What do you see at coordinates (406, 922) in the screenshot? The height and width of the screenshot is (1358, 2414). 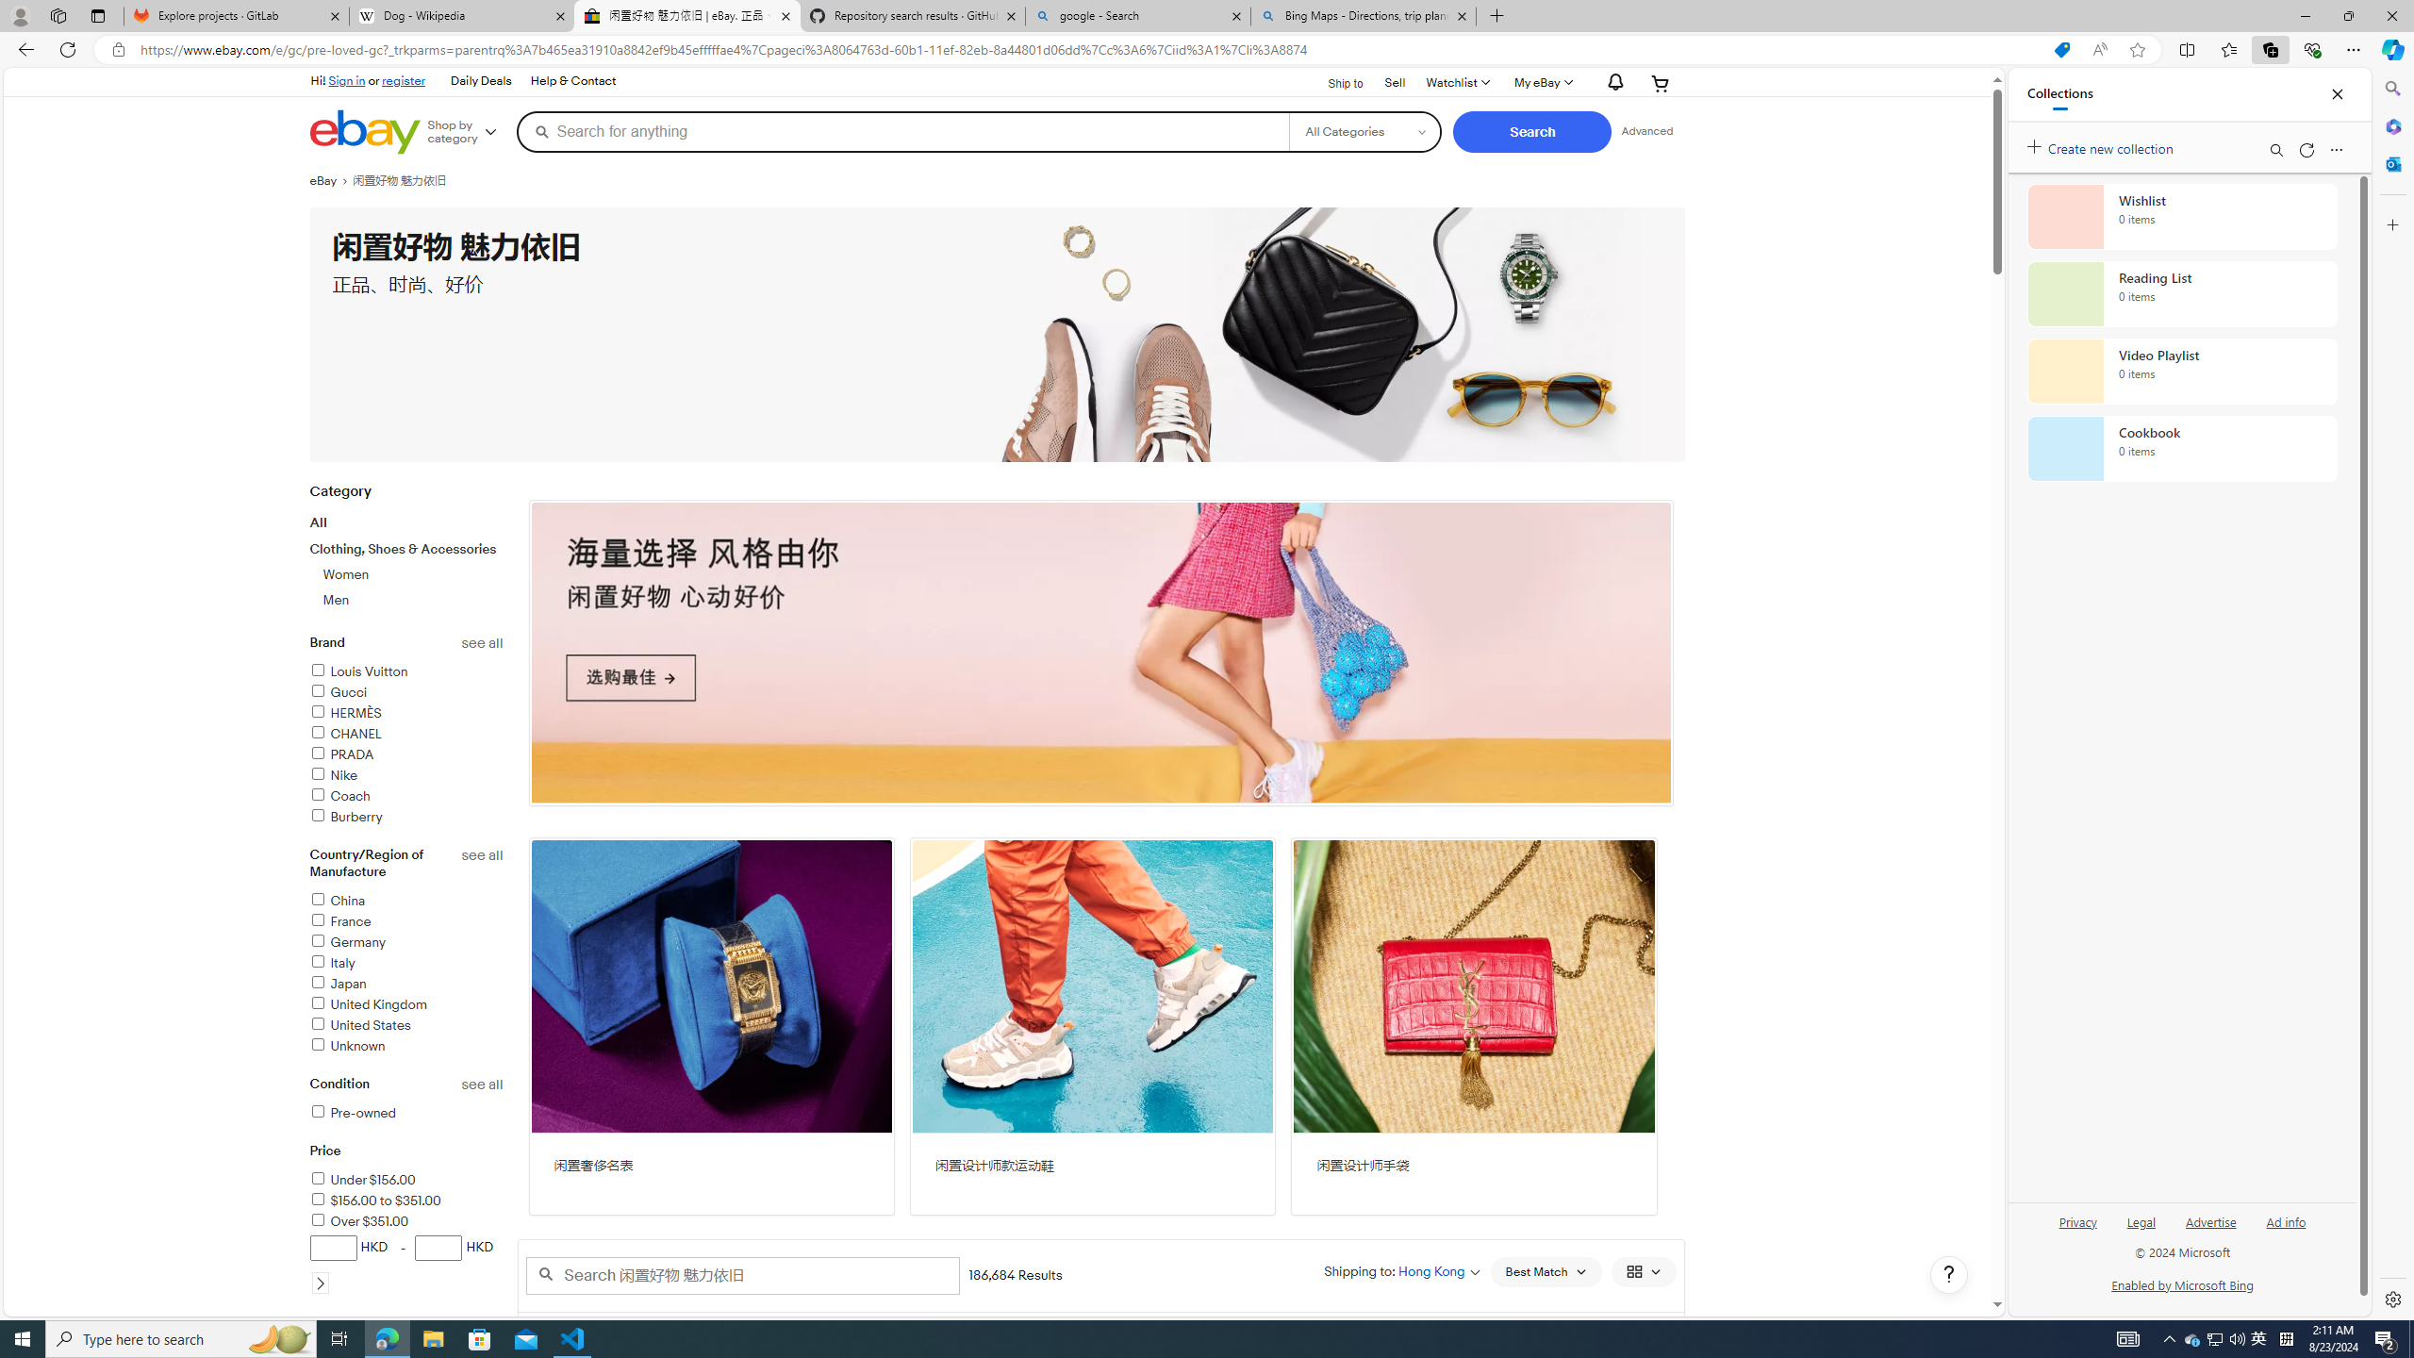 I see `France` at bounding box center [406, 922].